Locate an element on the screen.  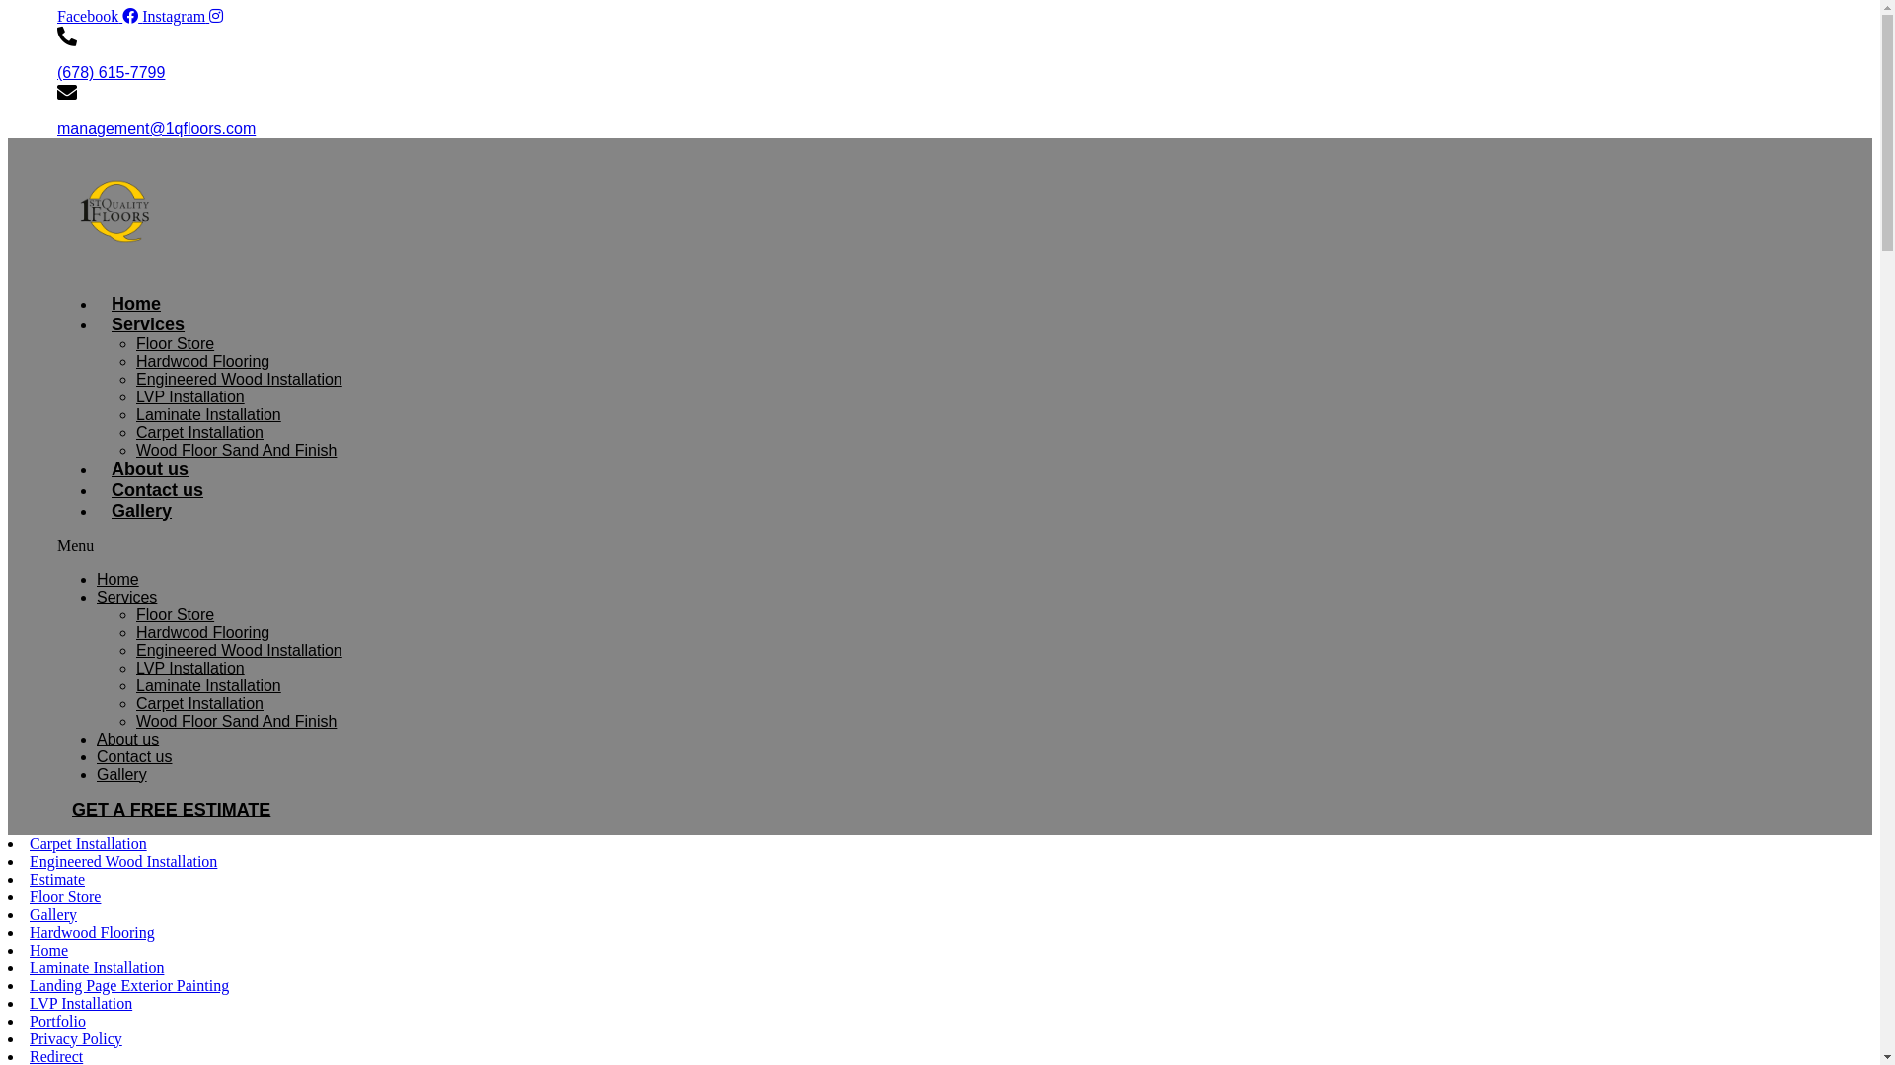
Privacy Policy is located at coordinates (76, 1037).